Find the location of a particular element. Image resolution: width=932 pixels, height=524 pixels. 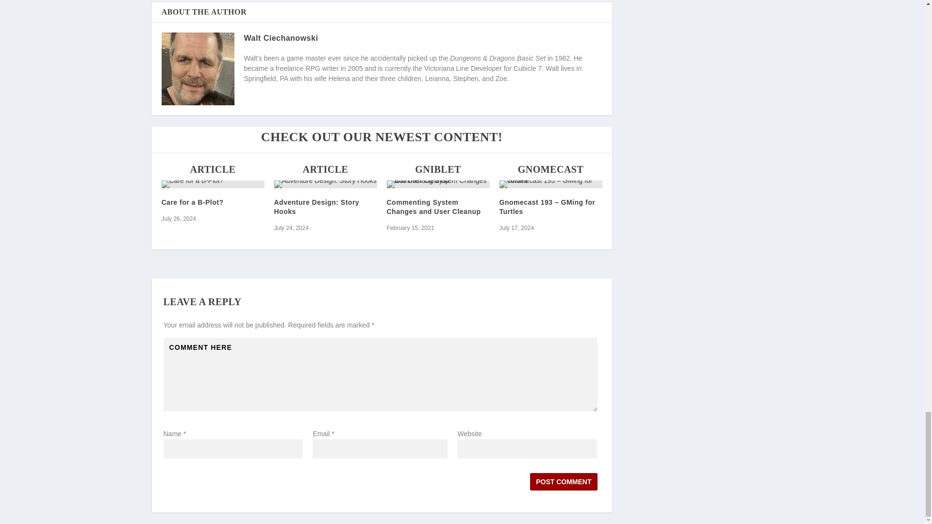

Care for a B-Plot? is located at coordinates (213, 184).